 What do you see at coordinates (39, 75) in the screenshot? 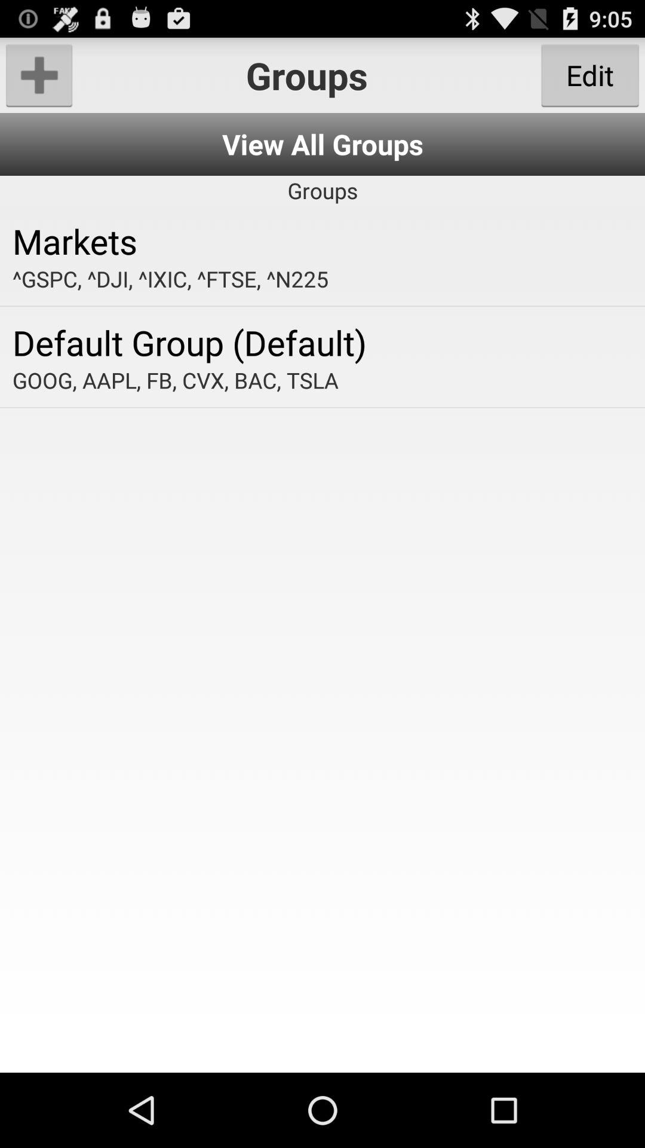
I see `add group` at bounding box center [39, 75].